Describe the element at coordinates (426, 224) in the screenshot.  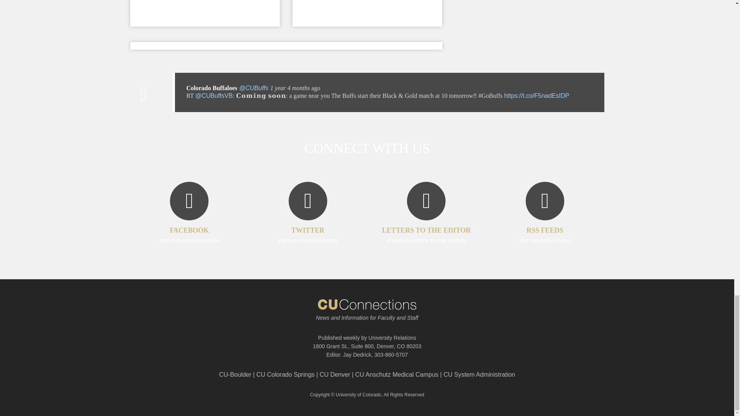
I see `Submit a Letter to the Editor` at that location.